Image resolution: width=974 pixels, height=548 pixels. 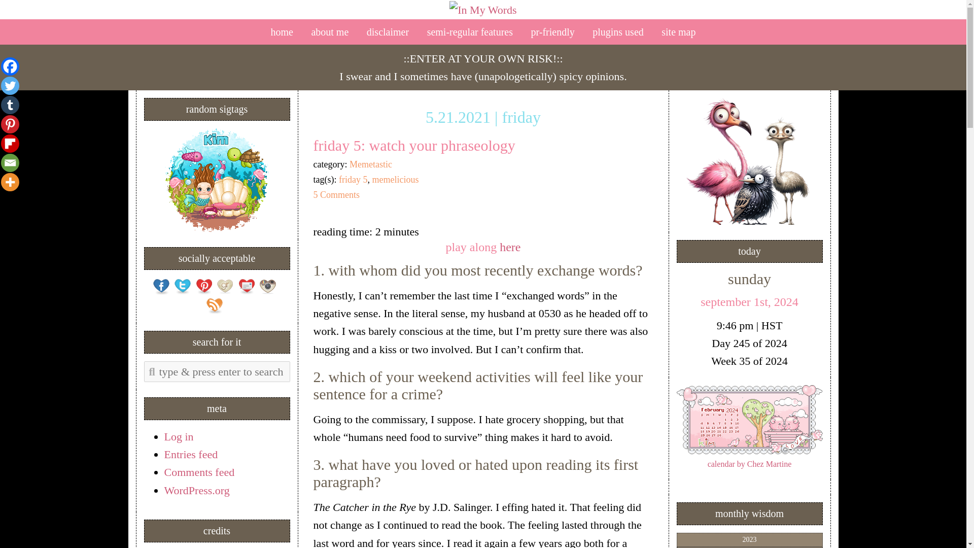 I want to click on follow me... Instagram, so click(x=268, y=286).